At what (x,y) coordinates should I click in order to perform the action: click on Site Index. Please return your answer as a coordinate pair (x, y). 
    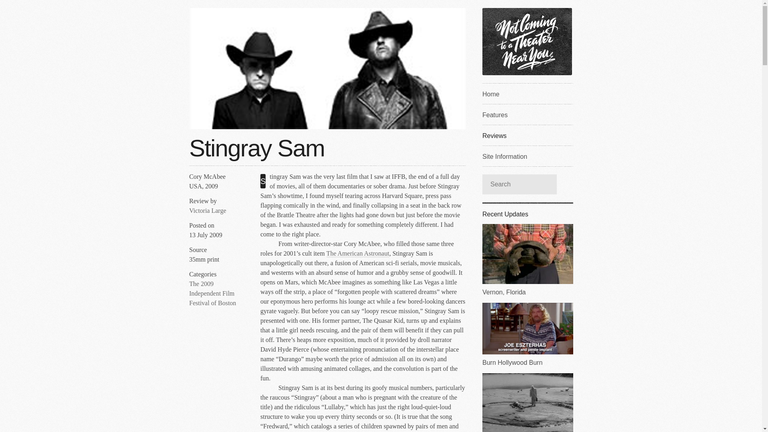
    Looking at the image, I should click on (527, 94).